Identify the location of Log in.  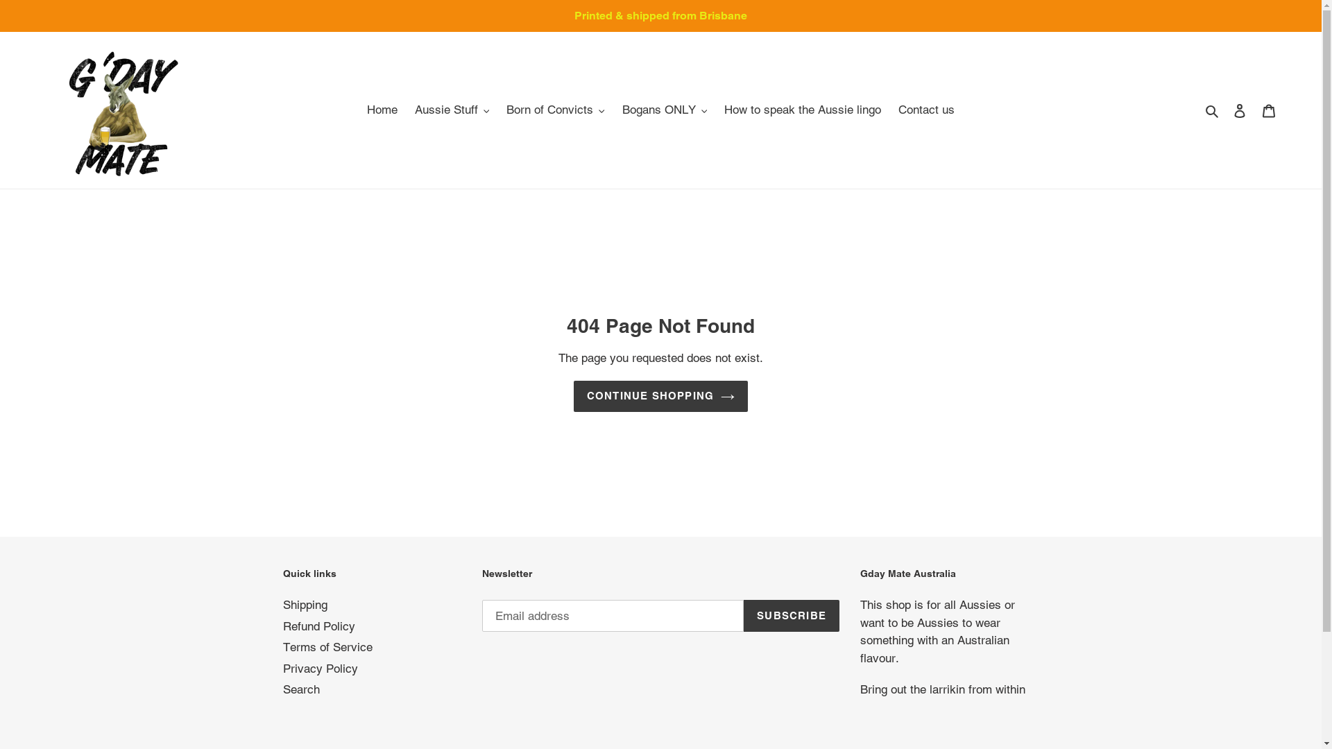
(1240, 110).